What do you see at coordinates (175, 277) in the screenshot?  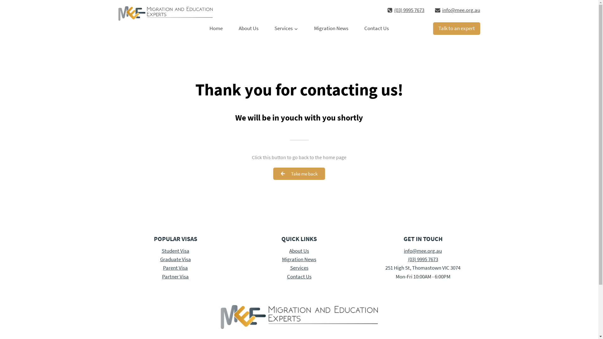 I see `Partner Visa` at bounding box center [175, 277].